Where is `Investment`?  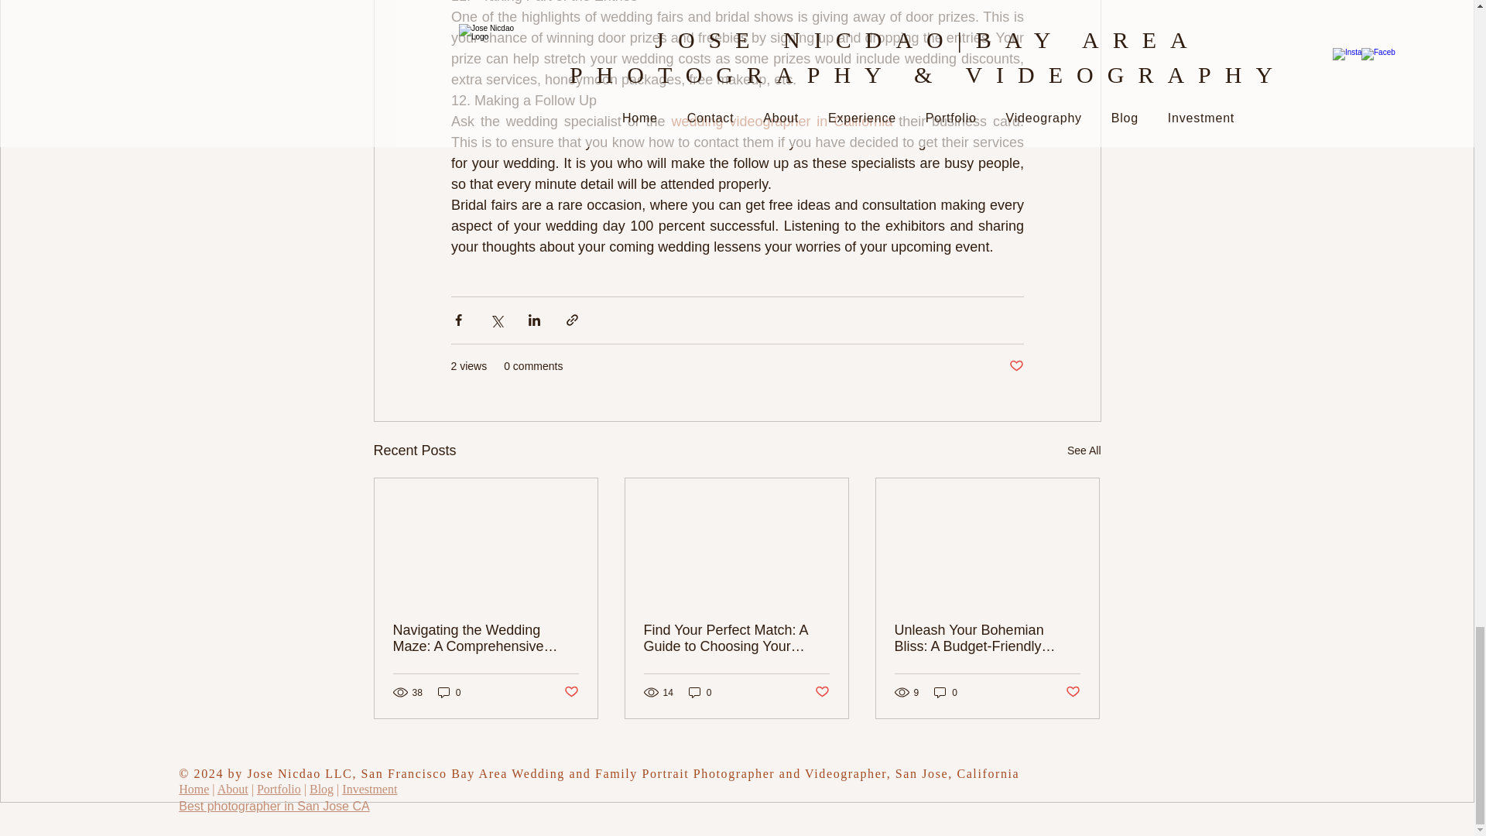
Investment is located at coordinates (368, 789).